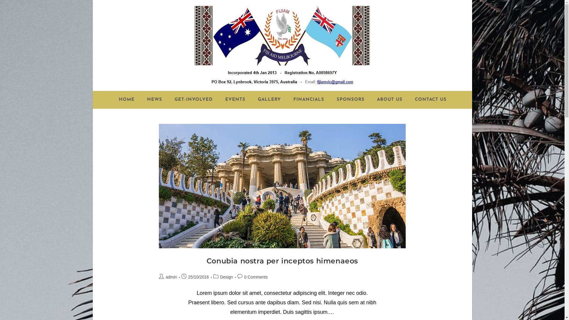  What do you see at coordinates (171, 277) in the screenshot?
I see `admin` at bounding box center [171, 277].